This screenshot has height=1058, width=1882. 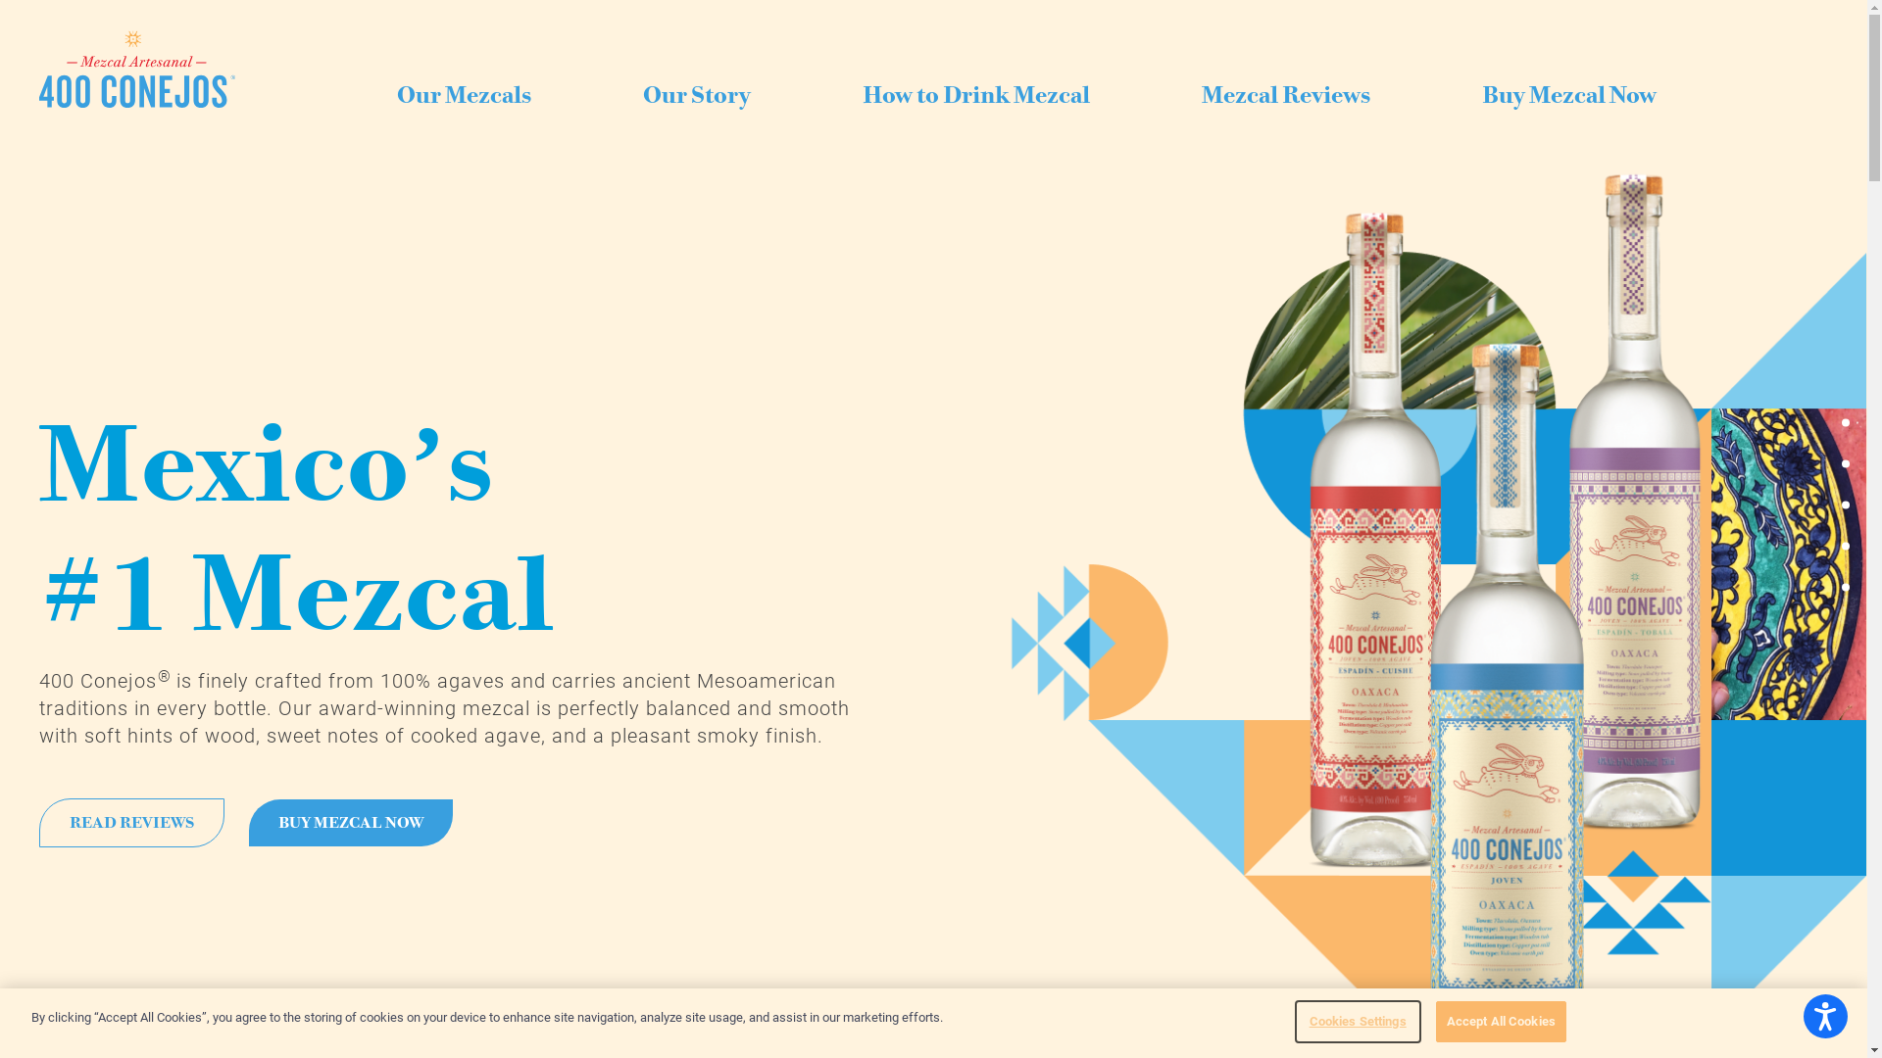 I want to click on Our Mezcals, so click(x=465, y=98).